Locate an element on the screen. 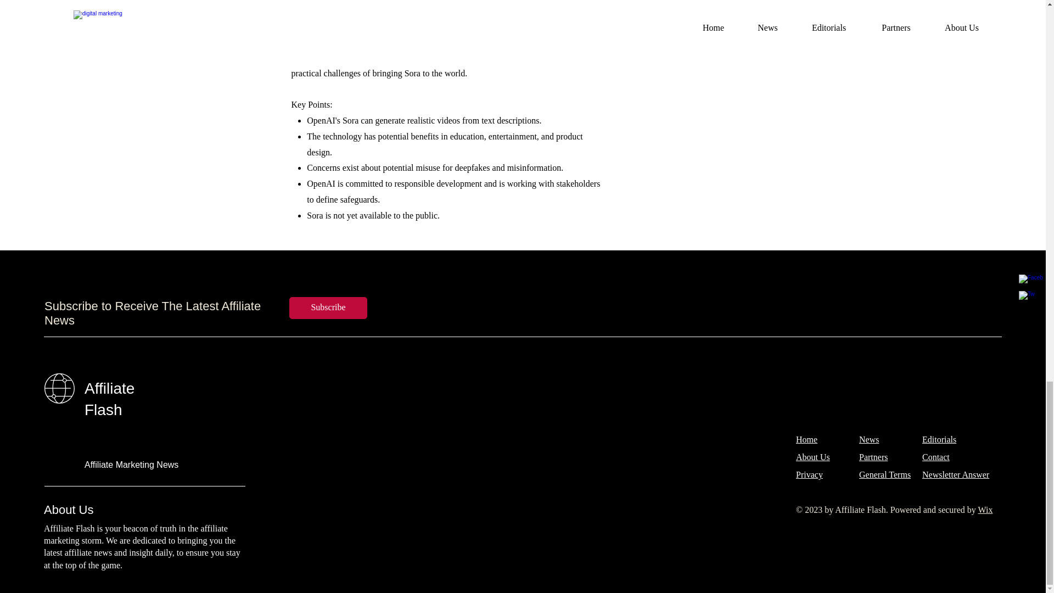 The height and width of the screenshot is (593, 1054). Affiliate Flash is located at coordinates (109, 399).